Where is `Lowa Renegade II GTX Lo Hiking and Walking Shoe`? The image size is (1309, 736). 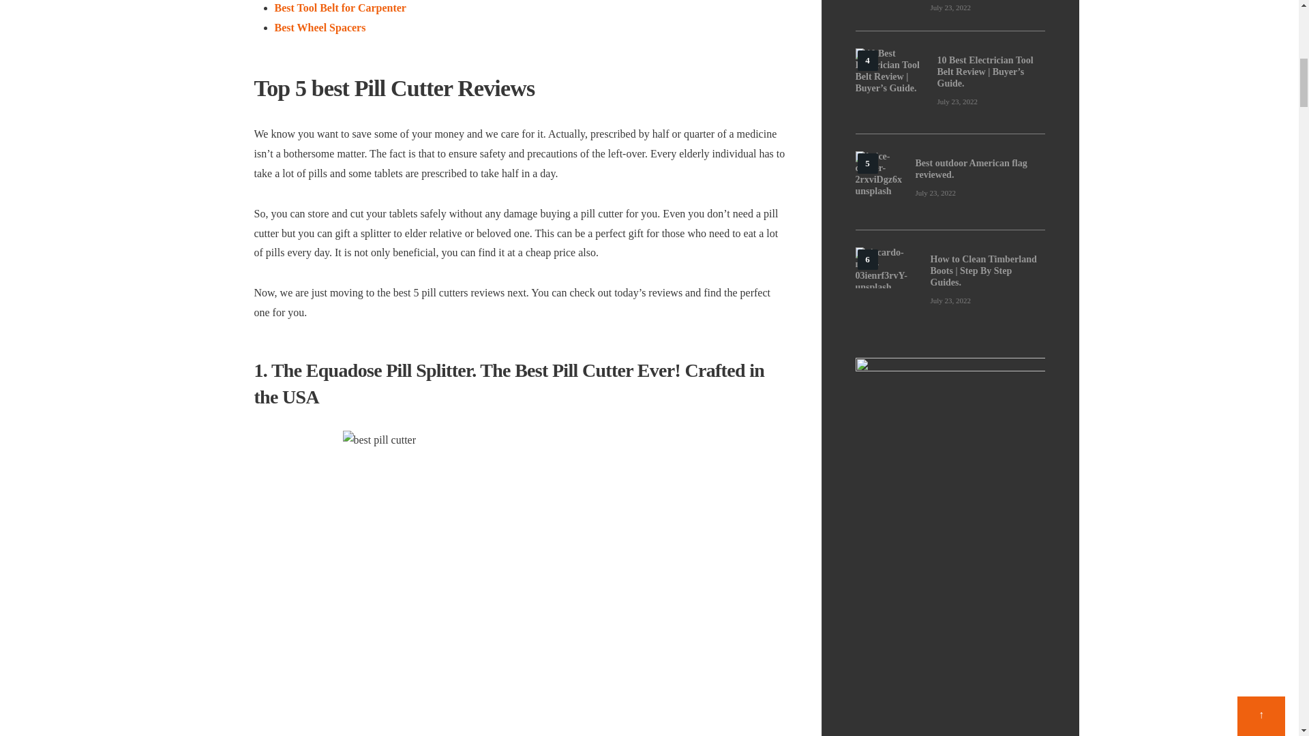
Lowa Renegade II GTX Lo Hiking and Walking Shoe is located at coordinates (885, 7).